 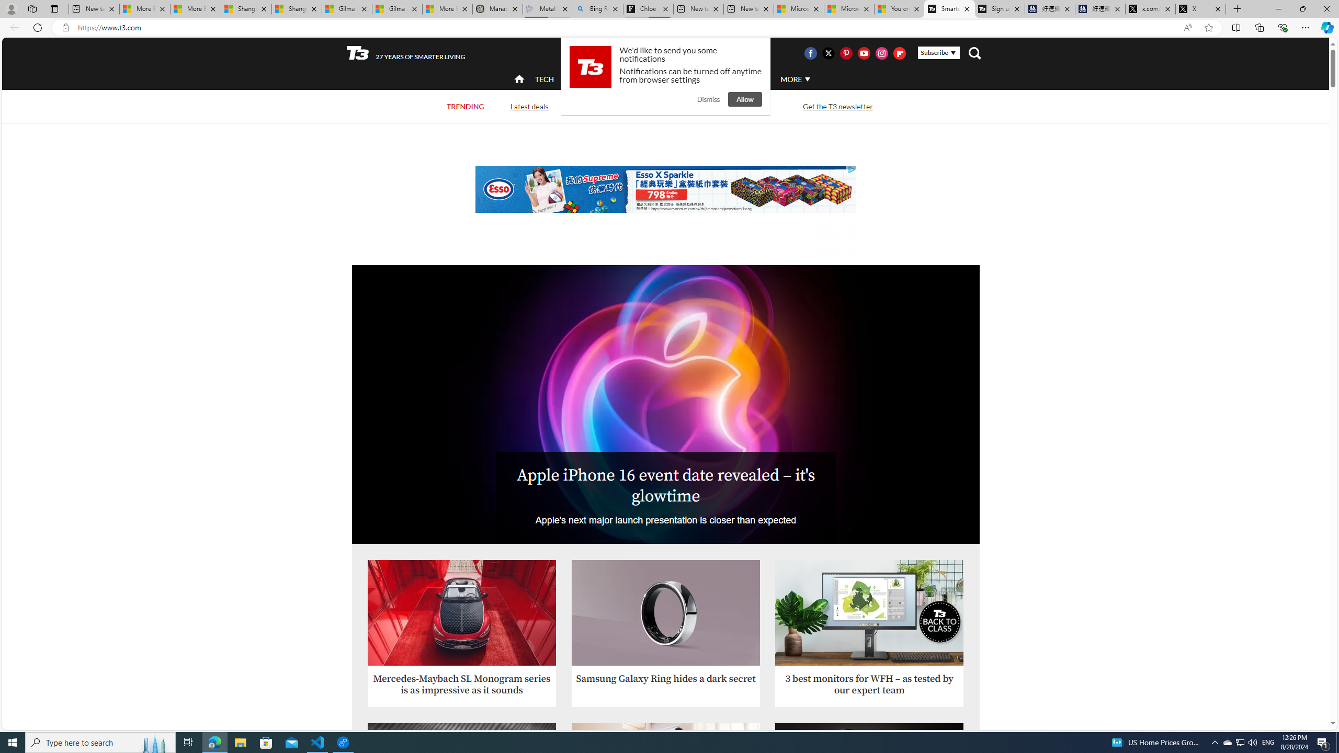 What do you see at coordinates (588, 78) in the screenshot?
I see `ACTIVE` at bounding box center [588, 78].